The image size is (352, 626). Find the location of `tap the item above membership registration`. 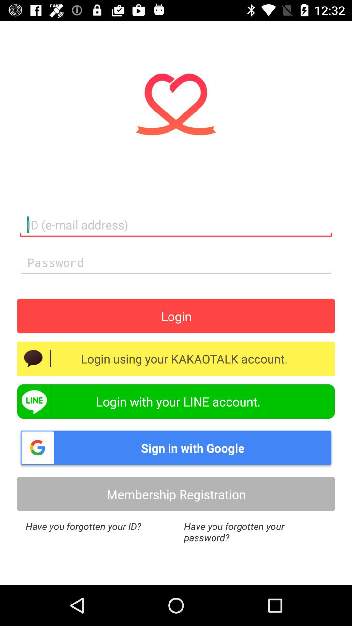

tap the item above membership registration is located at coordinates (176, 448).